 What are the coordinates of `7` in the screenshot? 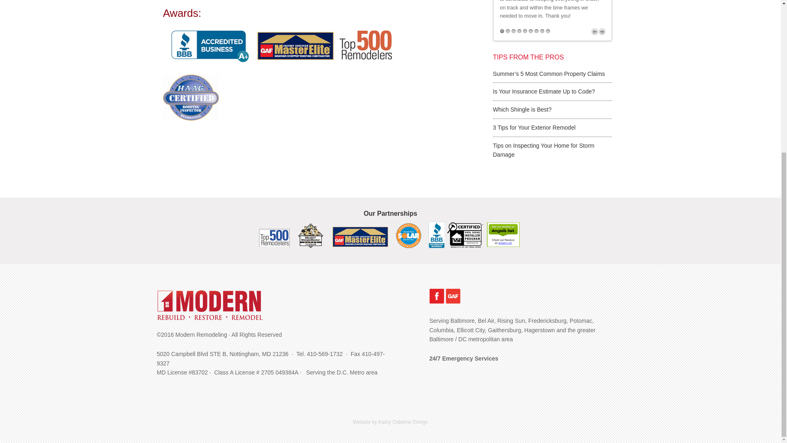 It's located at (536, 31).